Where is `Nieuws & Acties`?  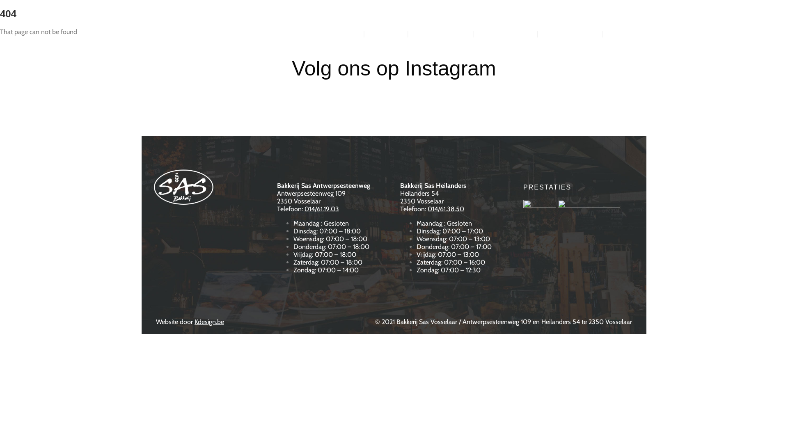 Nieuws & Acties is located at coordinates (506, 34).